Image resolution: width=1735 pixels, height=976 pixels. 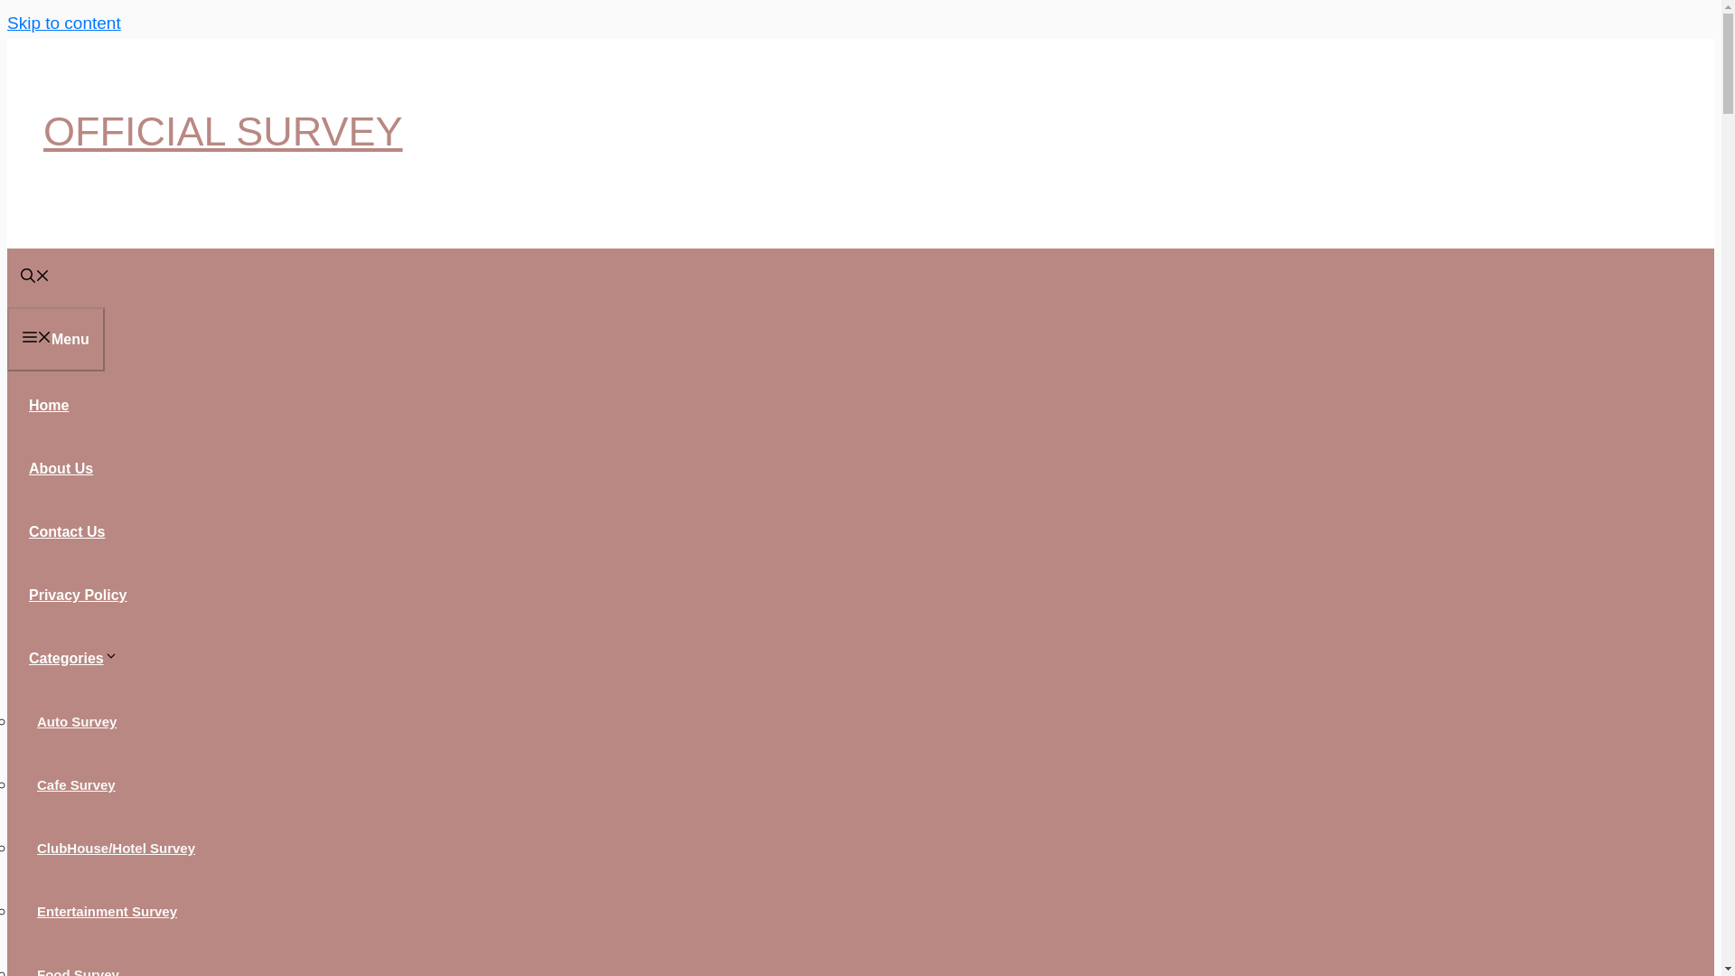 What do you see at coordinates (78, 595) in the screenshot?
I see `Privacy Policy` at bounding box center [78, 595].